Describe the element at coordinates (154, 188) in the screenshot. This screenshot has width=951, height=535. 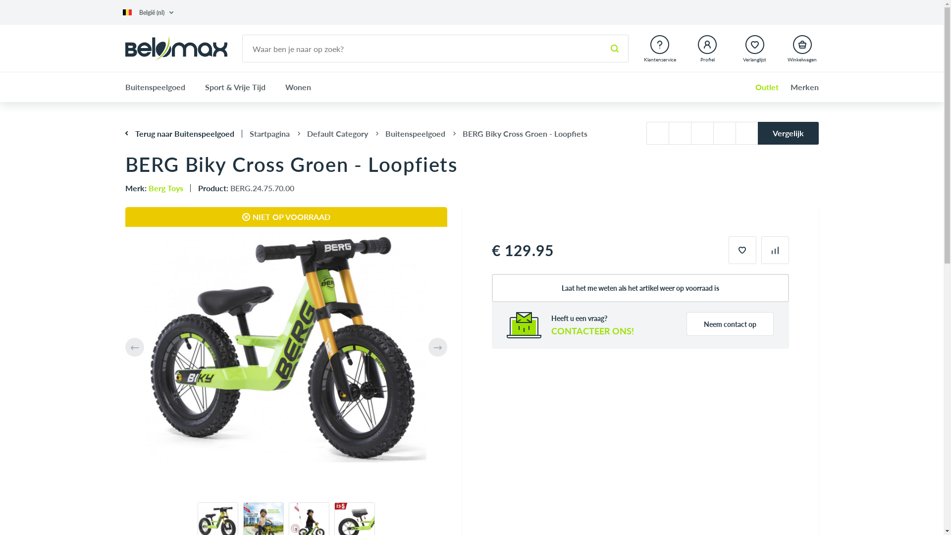
I see `Merk: Berg Toys` at that location.